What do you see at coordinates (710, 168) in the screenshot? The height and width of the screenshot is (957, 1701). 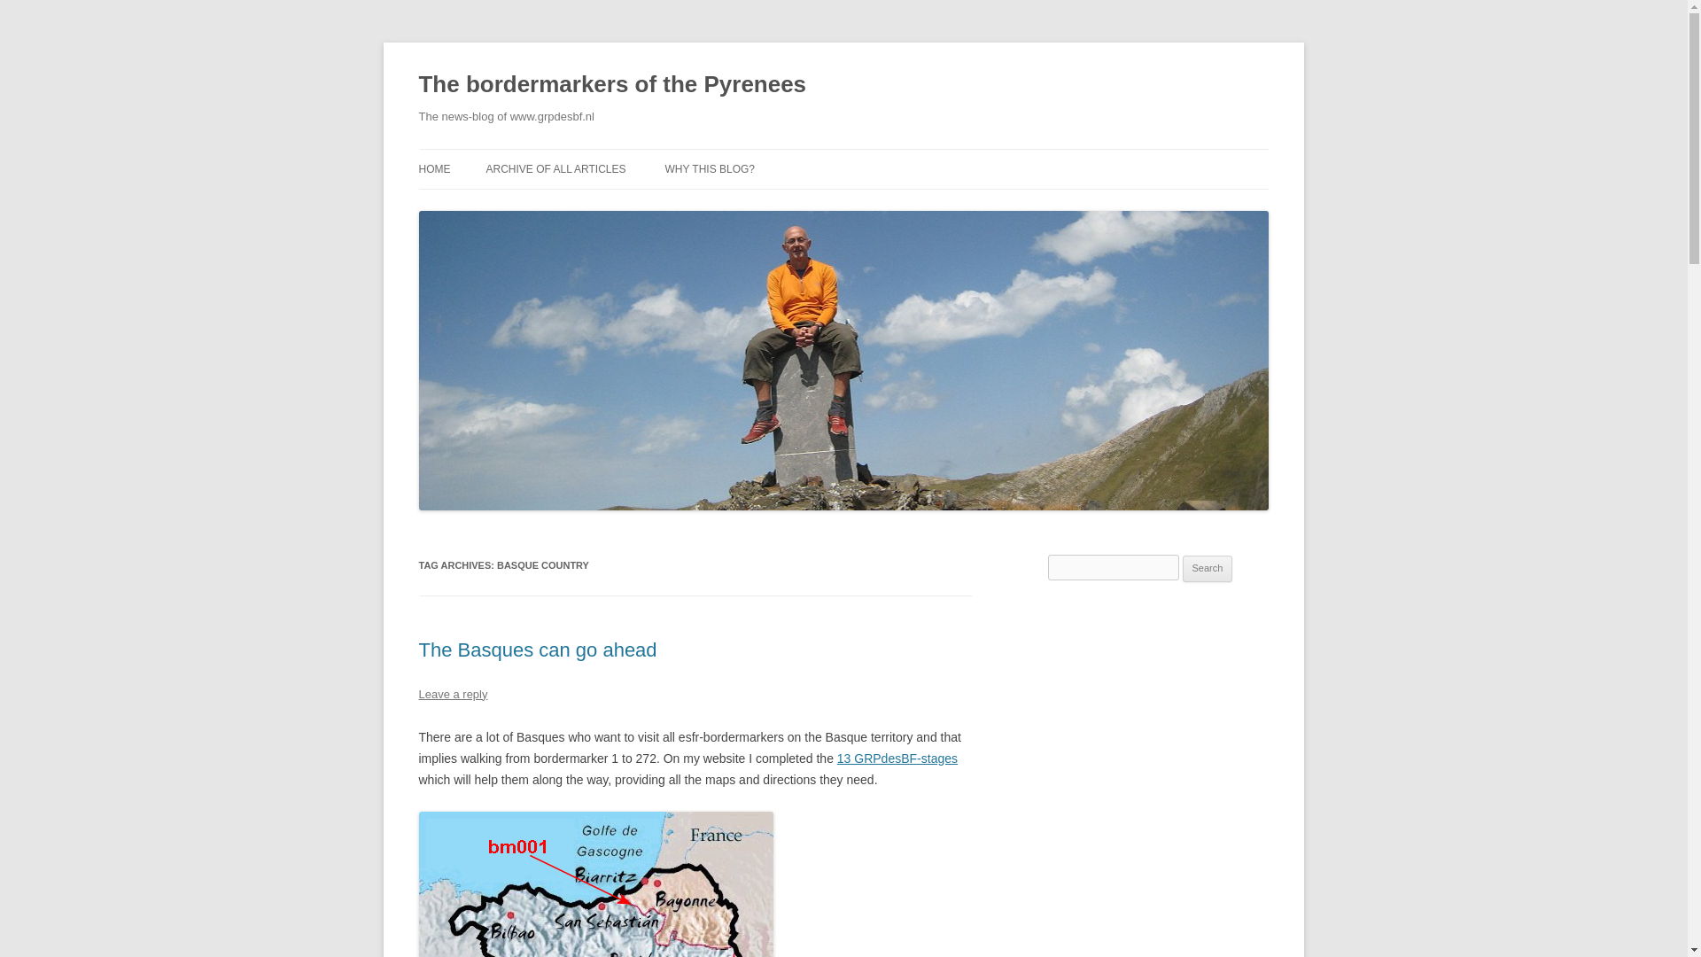 I see `WHY THIS BLOG?` at bounding box center [710, 168].